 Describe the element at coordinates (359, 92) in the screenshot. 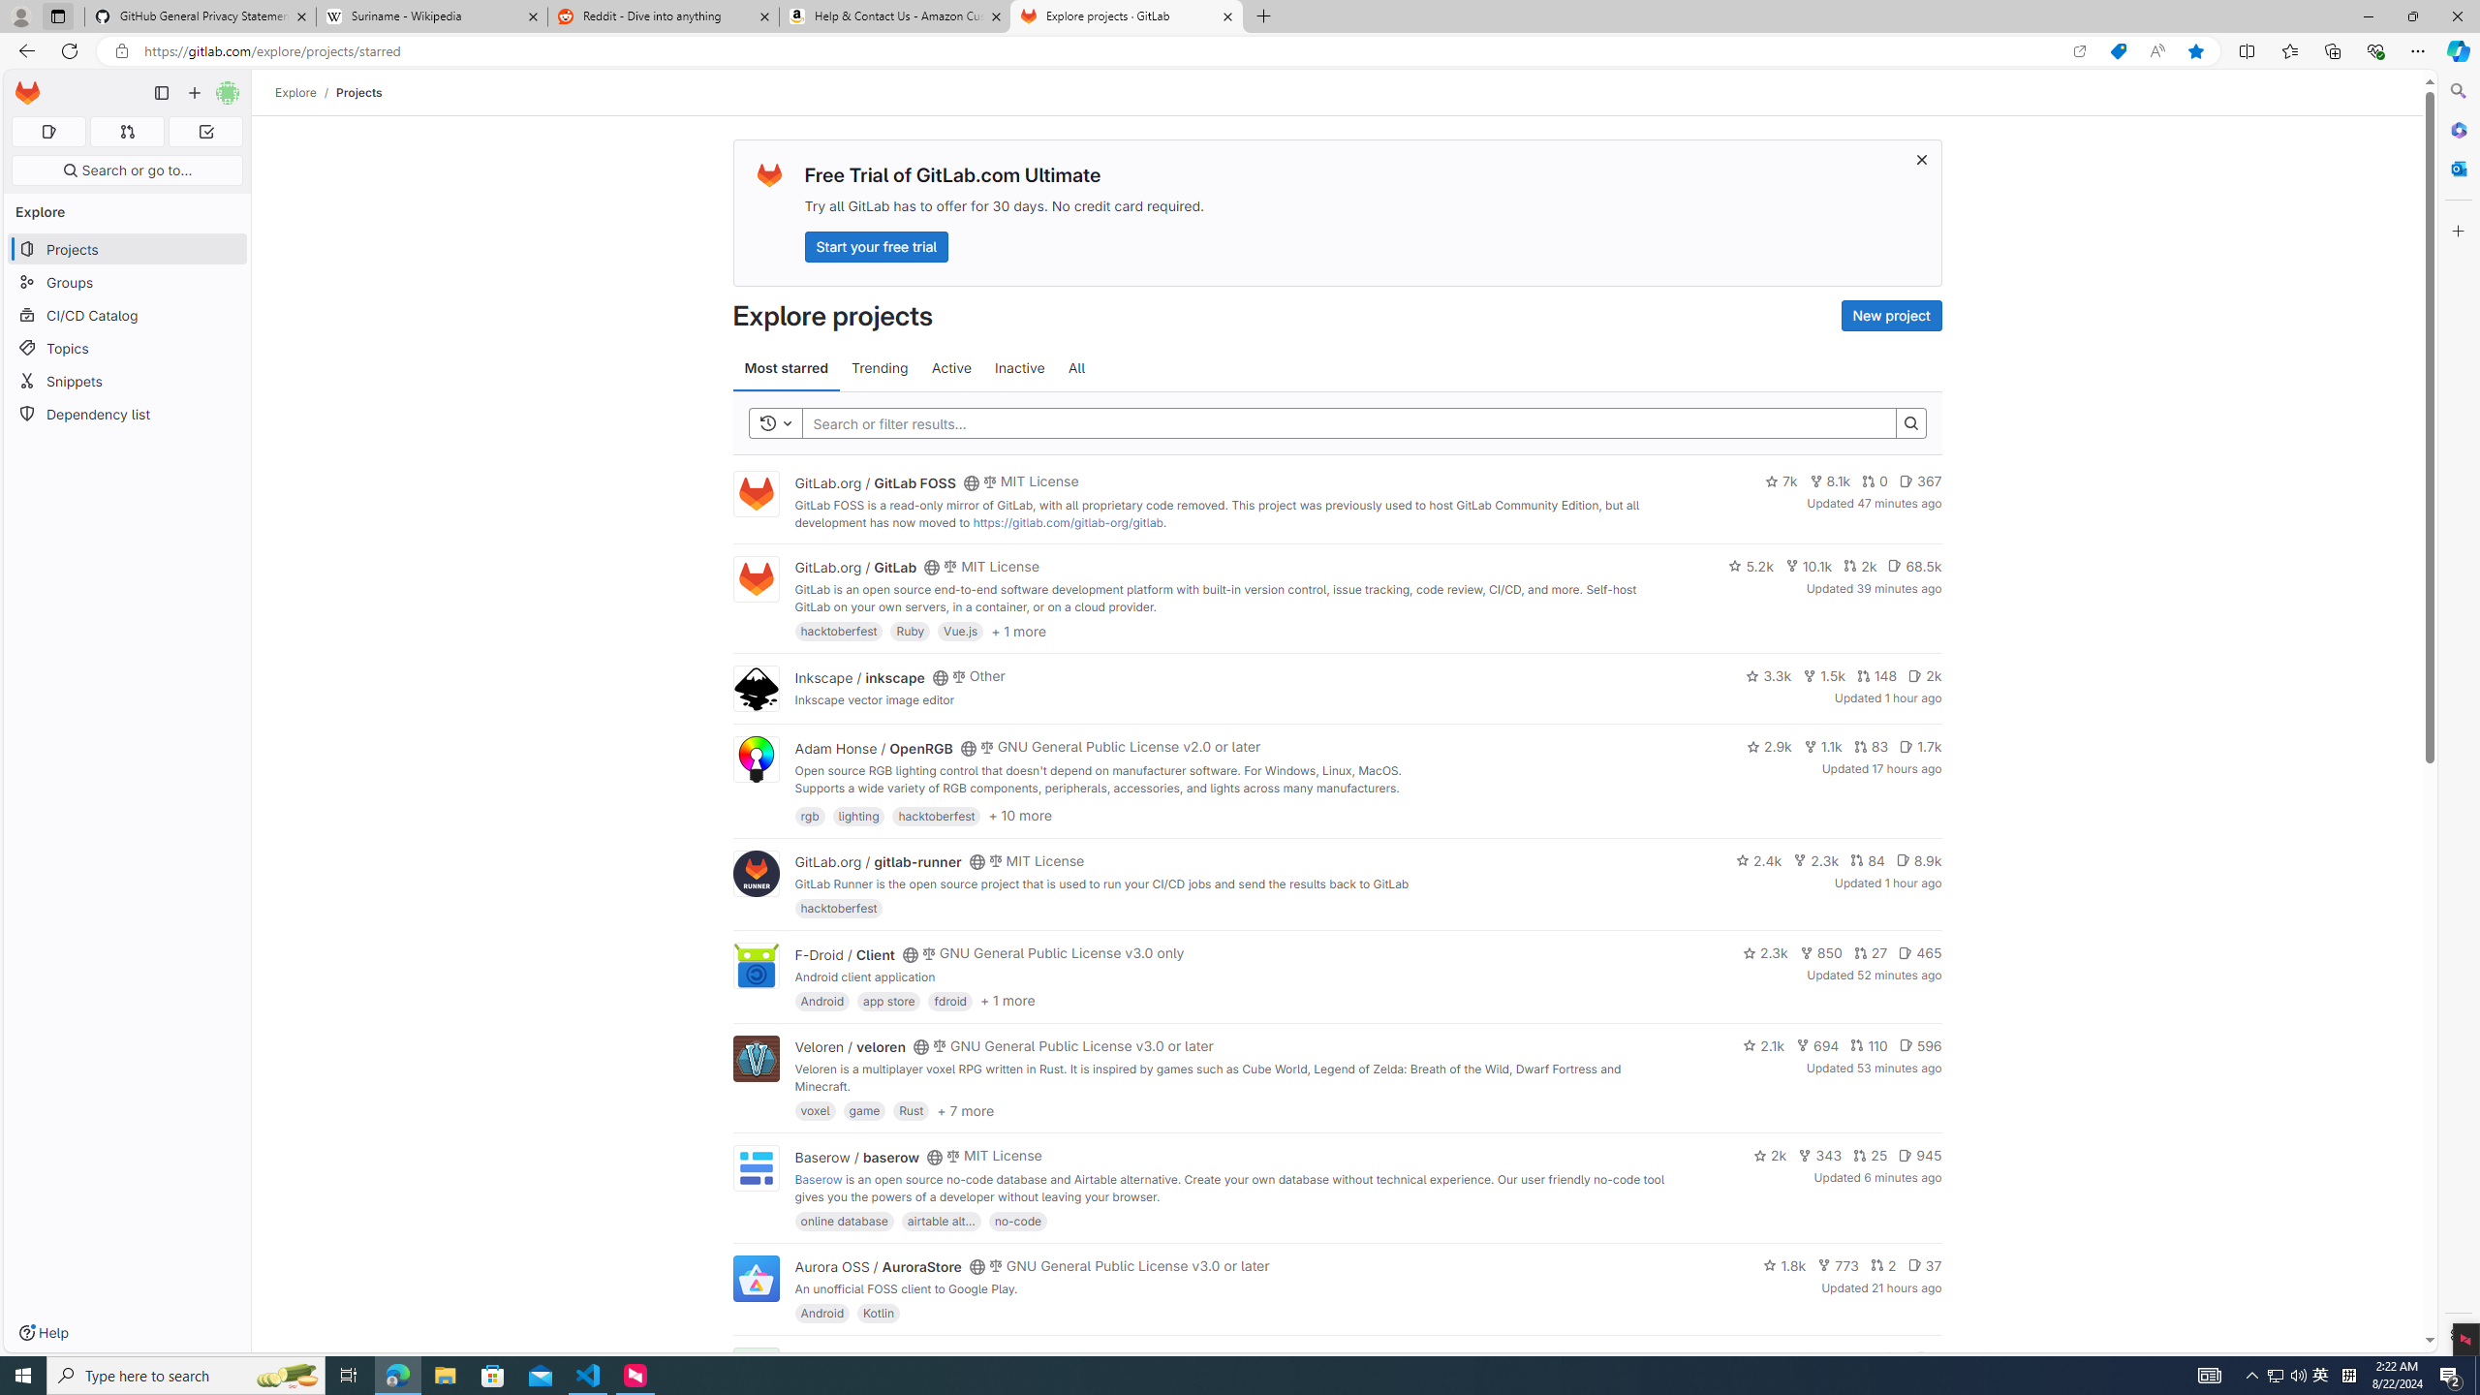

I see `Projects` at that location.